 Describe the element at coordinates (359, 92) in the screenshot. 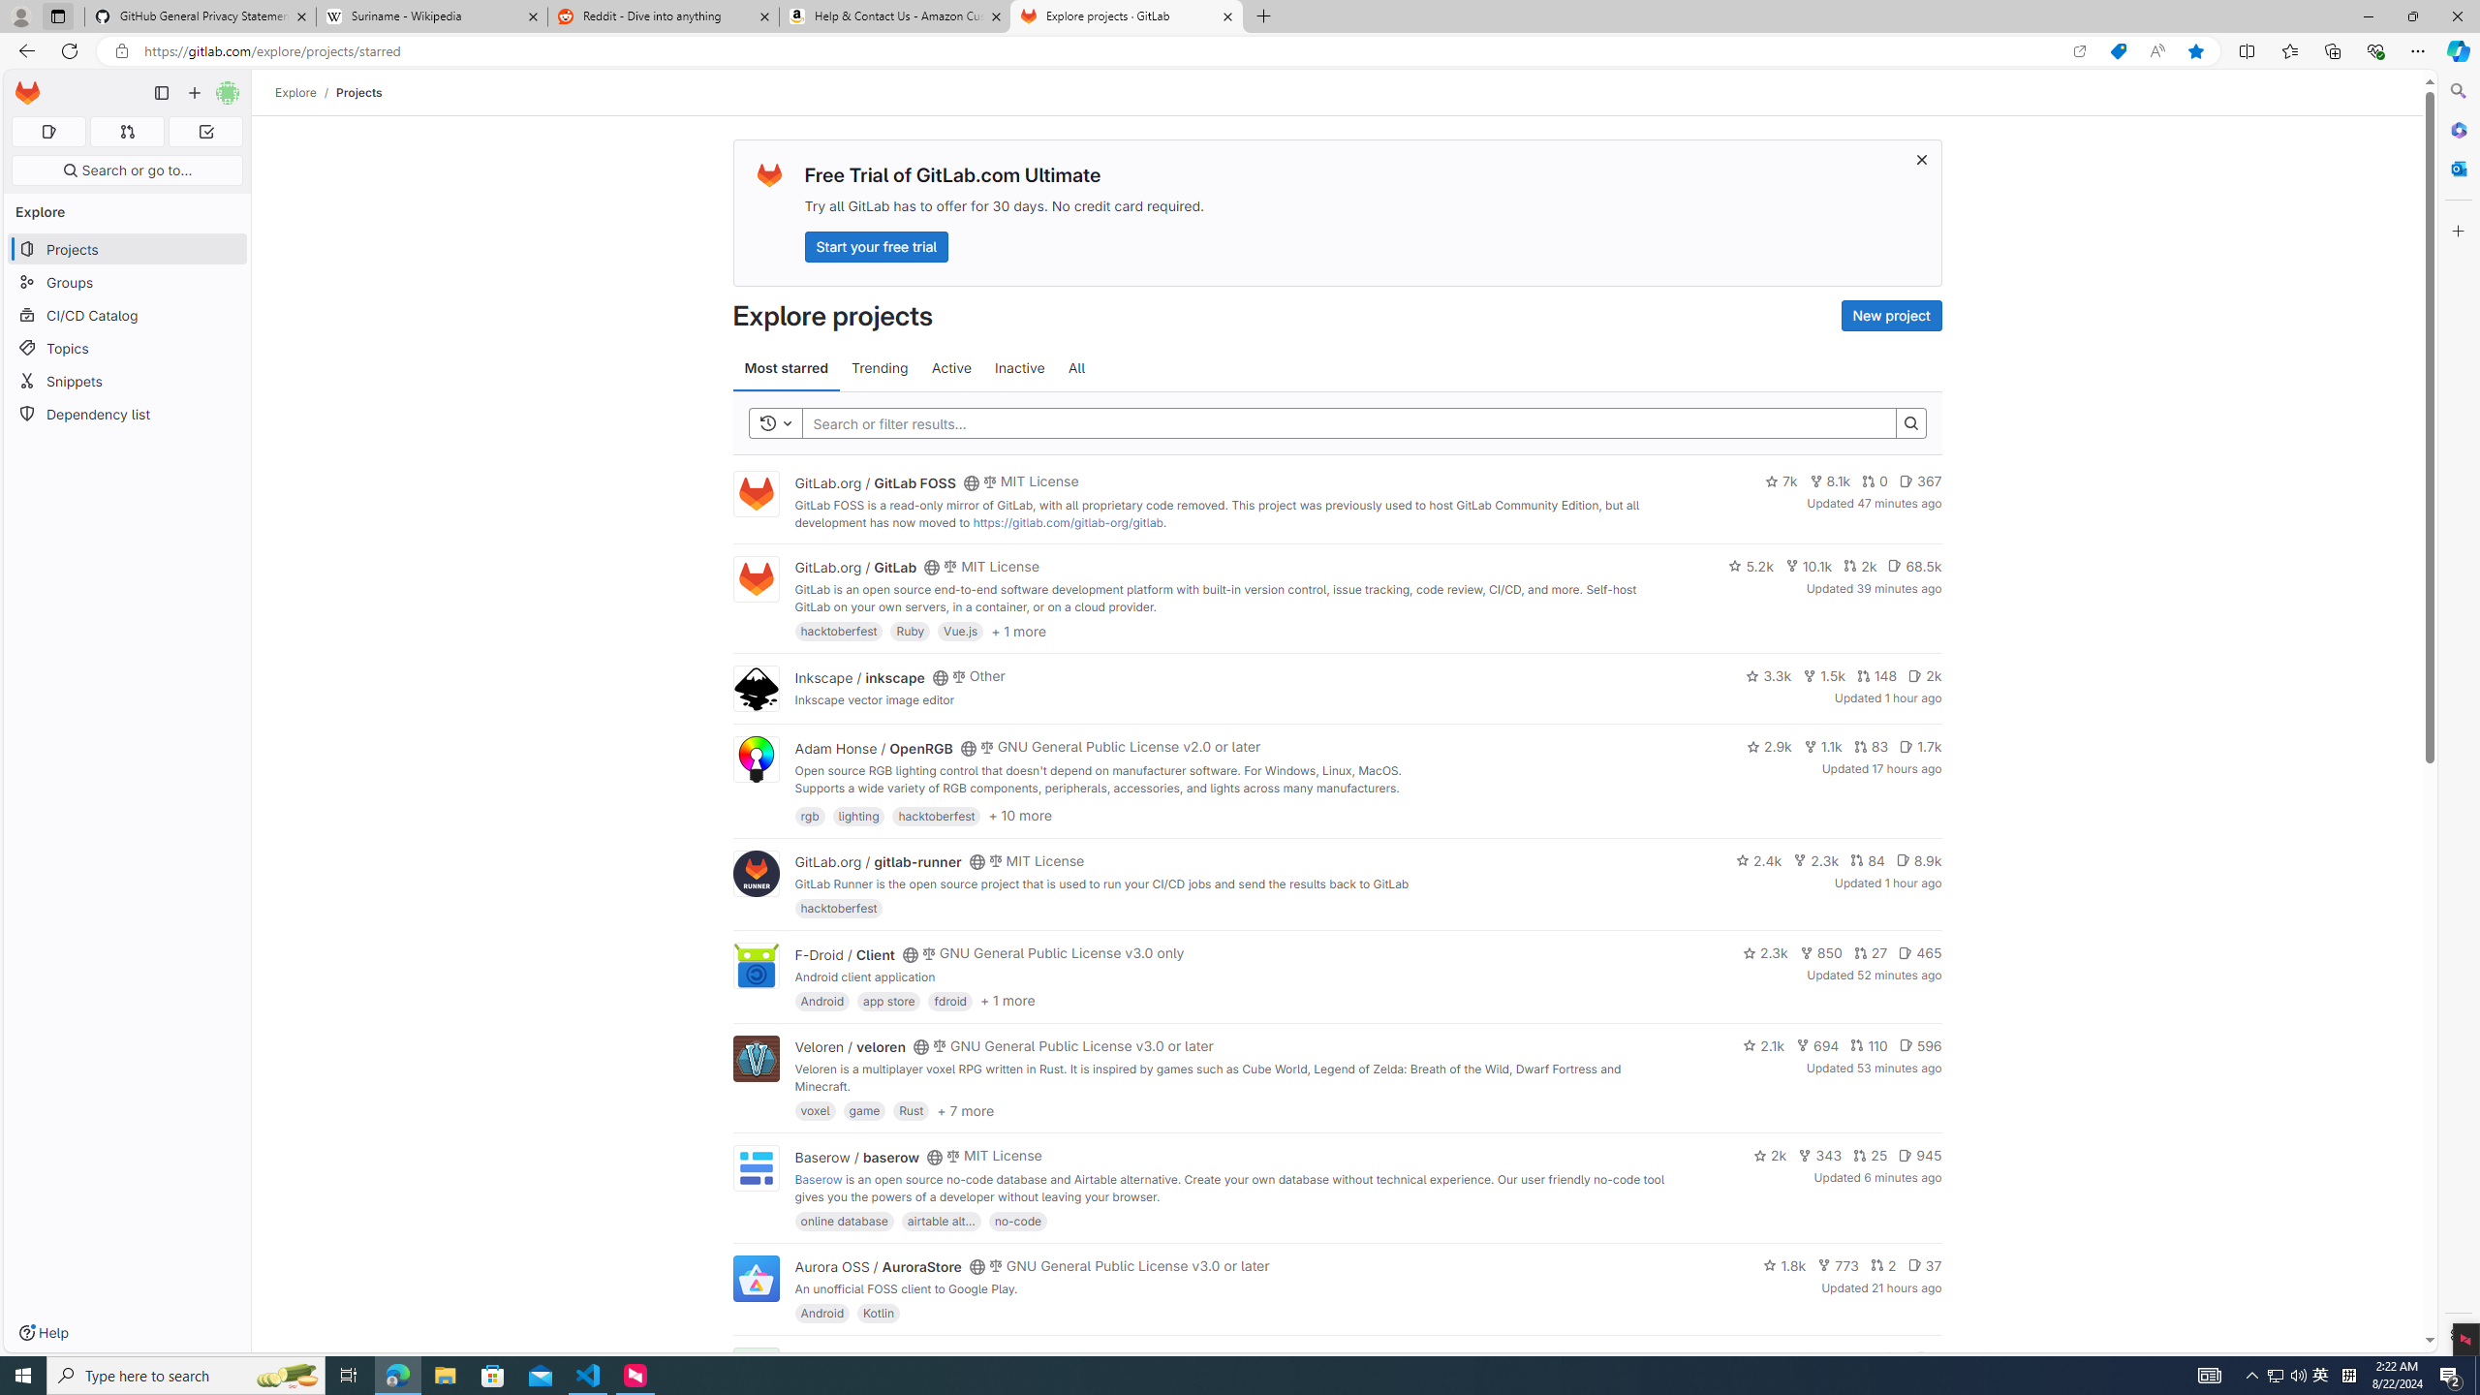

I see `Projects` at that location.